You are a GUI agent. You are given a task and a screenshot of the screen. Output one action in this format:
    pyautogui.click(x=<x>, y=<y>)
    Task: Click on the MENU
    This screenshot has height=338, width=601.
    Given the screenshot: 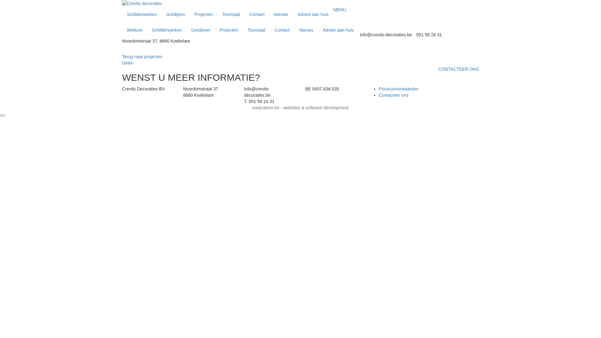 What is the action you would take?
    pyautogui.click(x=340, y=9)
    